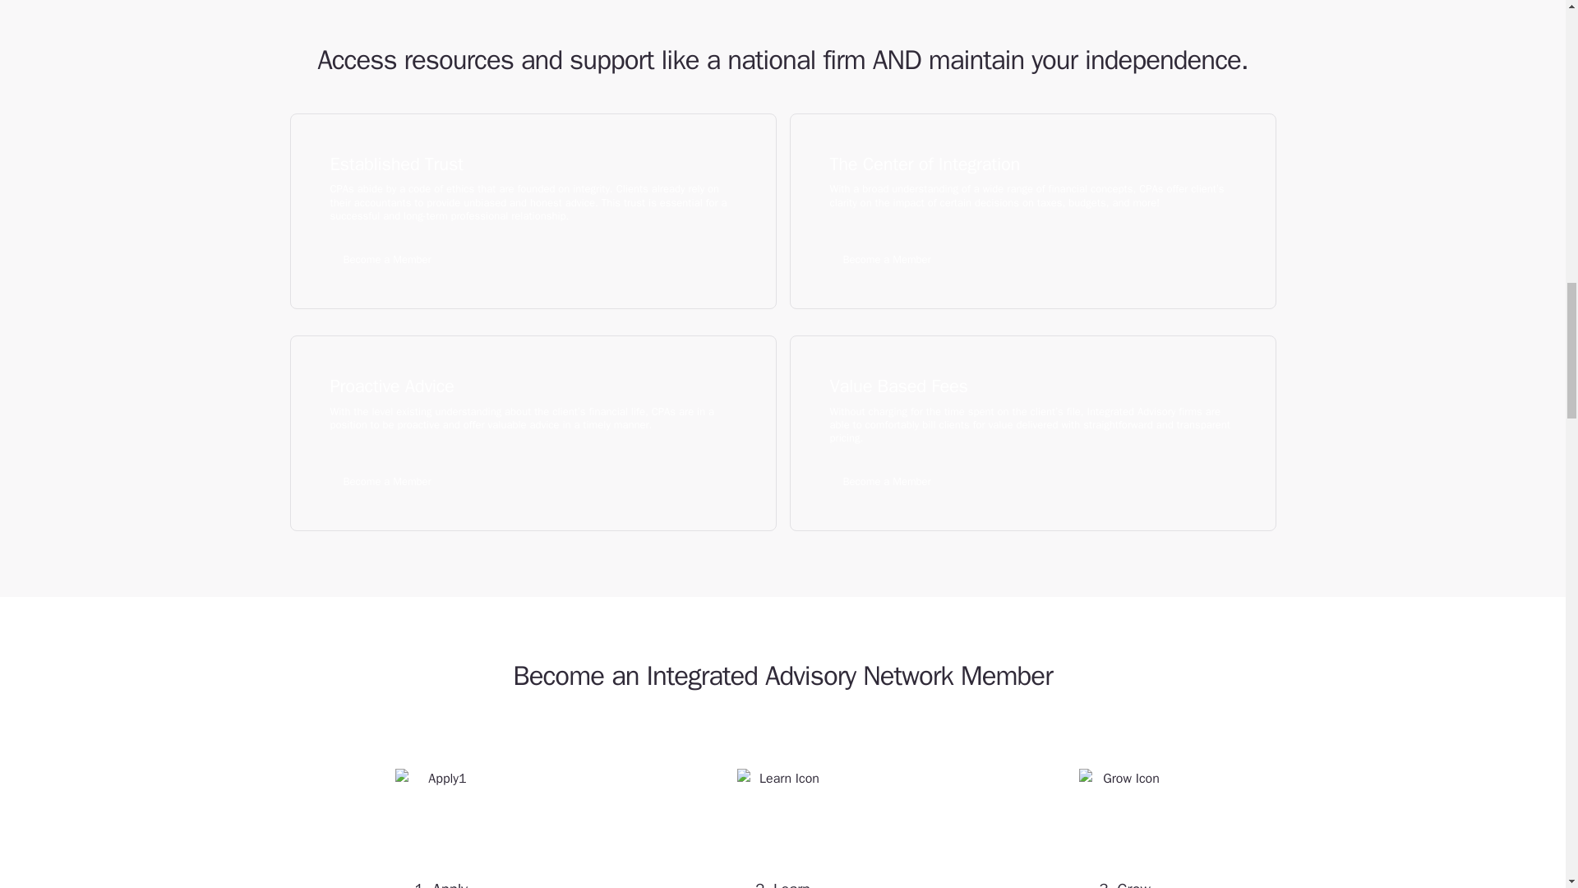 The height and width of the screenshot is (888, 1578). What do you see at coordinates (387, 480) in the screenshot?
I see `Become a Member` at bounding box center [387, 480].